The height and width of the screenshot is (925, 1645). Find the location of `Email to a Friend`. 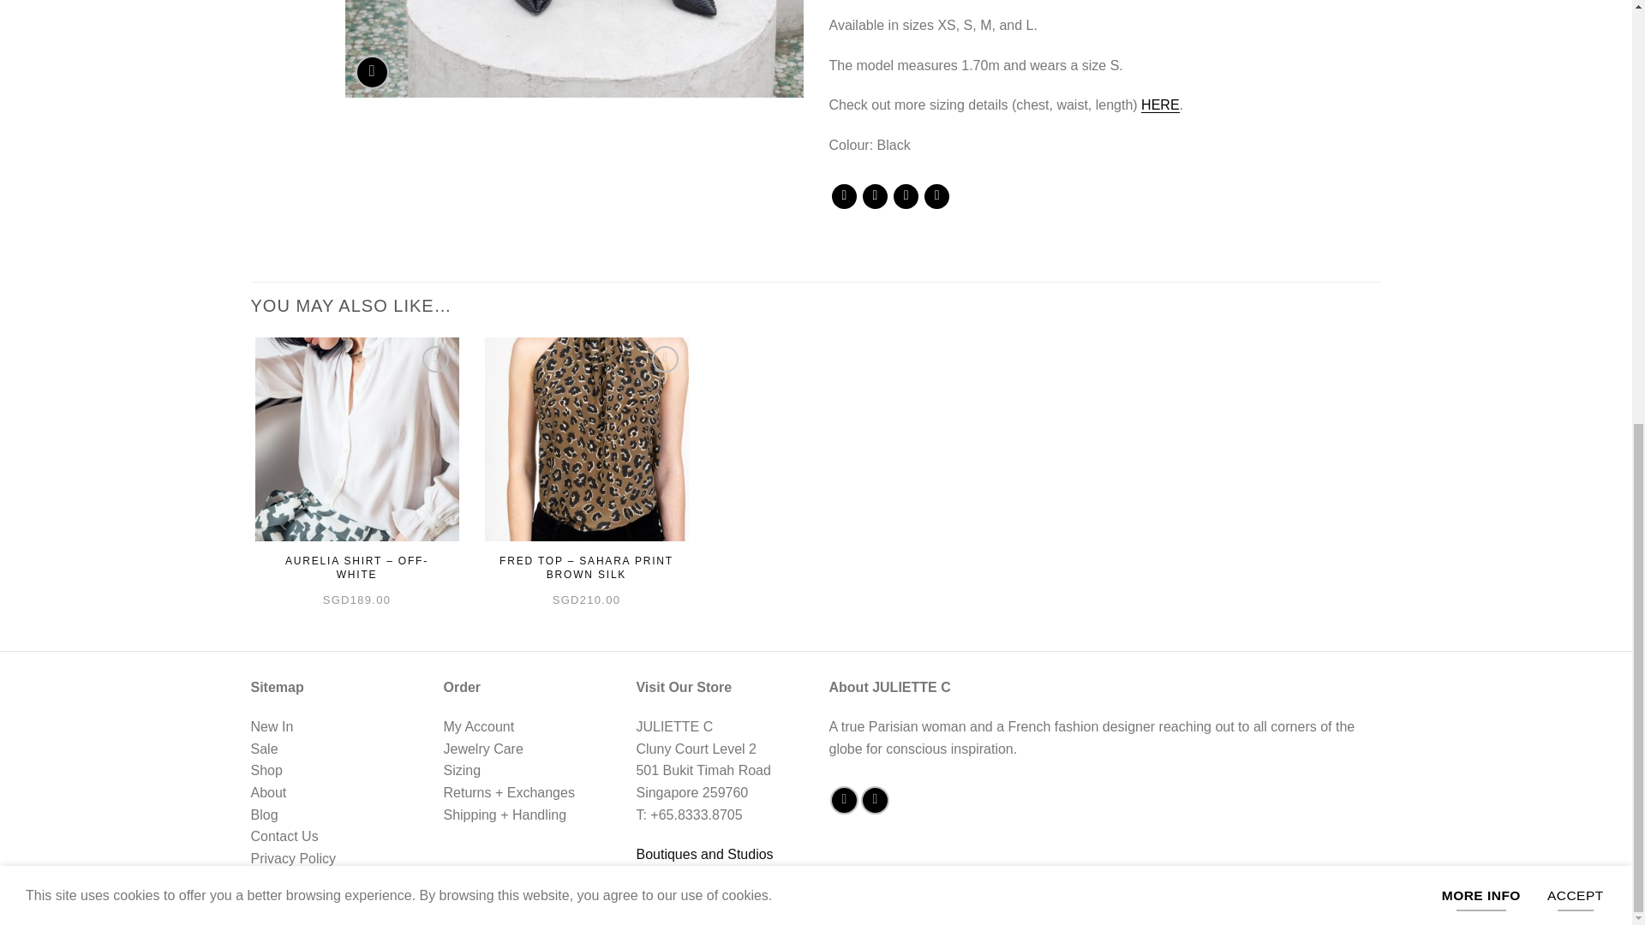

Email to a Friend is located at coordinates (905, 196).